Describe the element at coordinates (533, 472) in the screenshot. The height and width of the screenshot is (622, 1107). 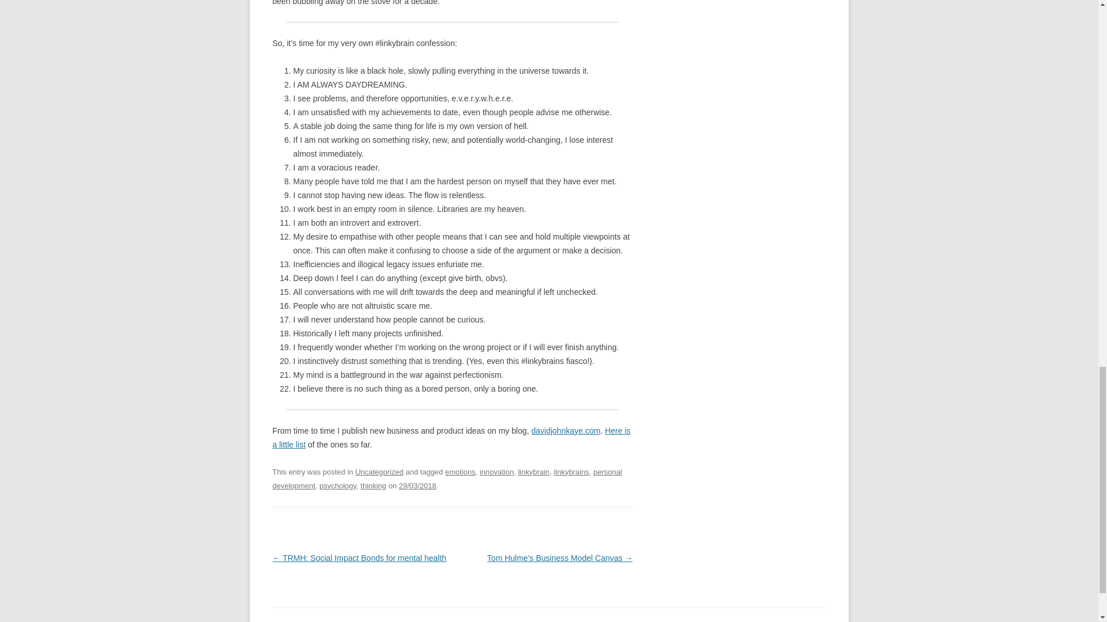
I see `linkybrain` at that location.